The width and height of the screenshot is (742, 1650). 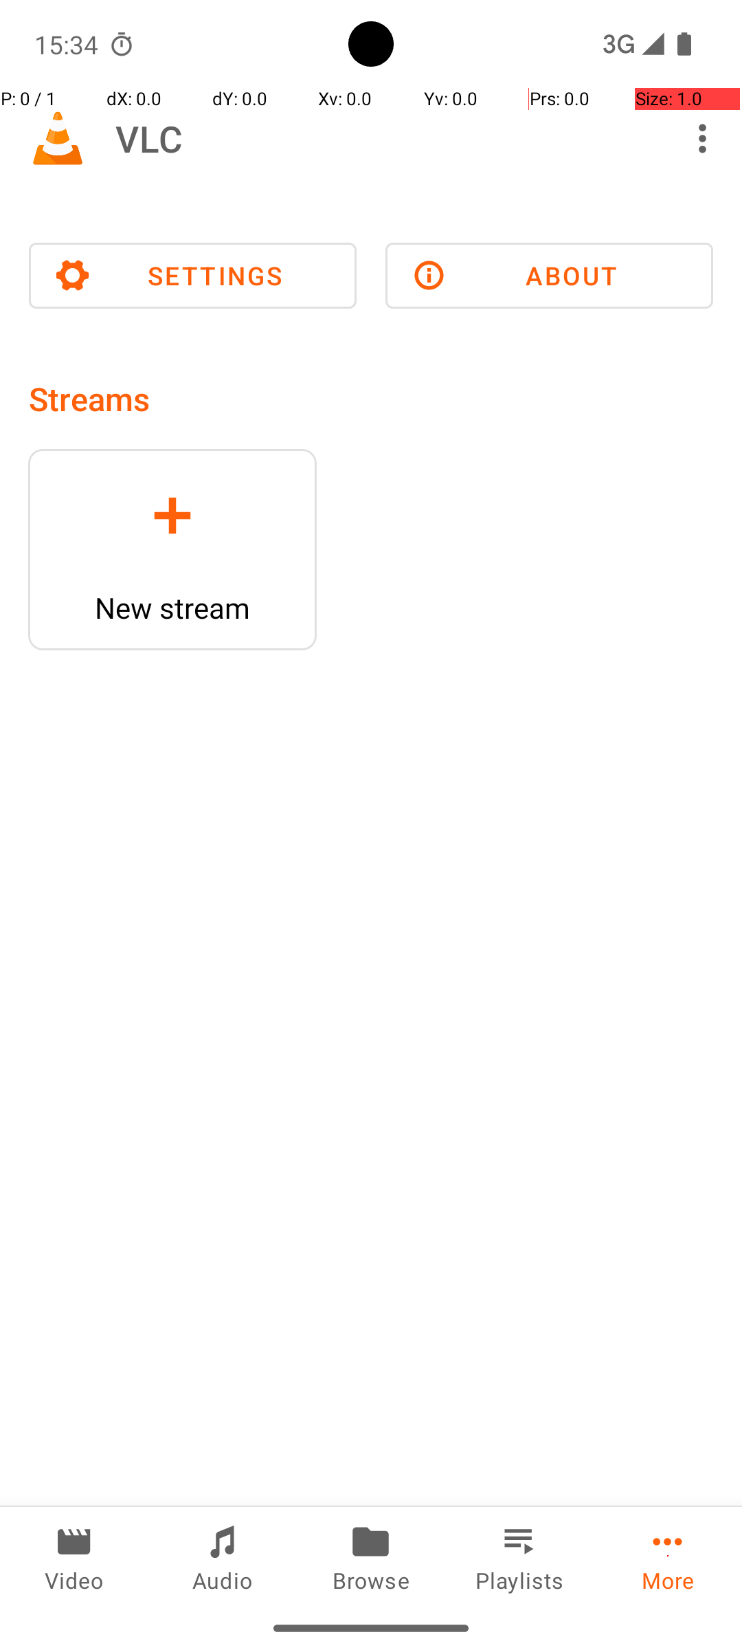 I want to click on ABOUT, so click(x=550, y=276).